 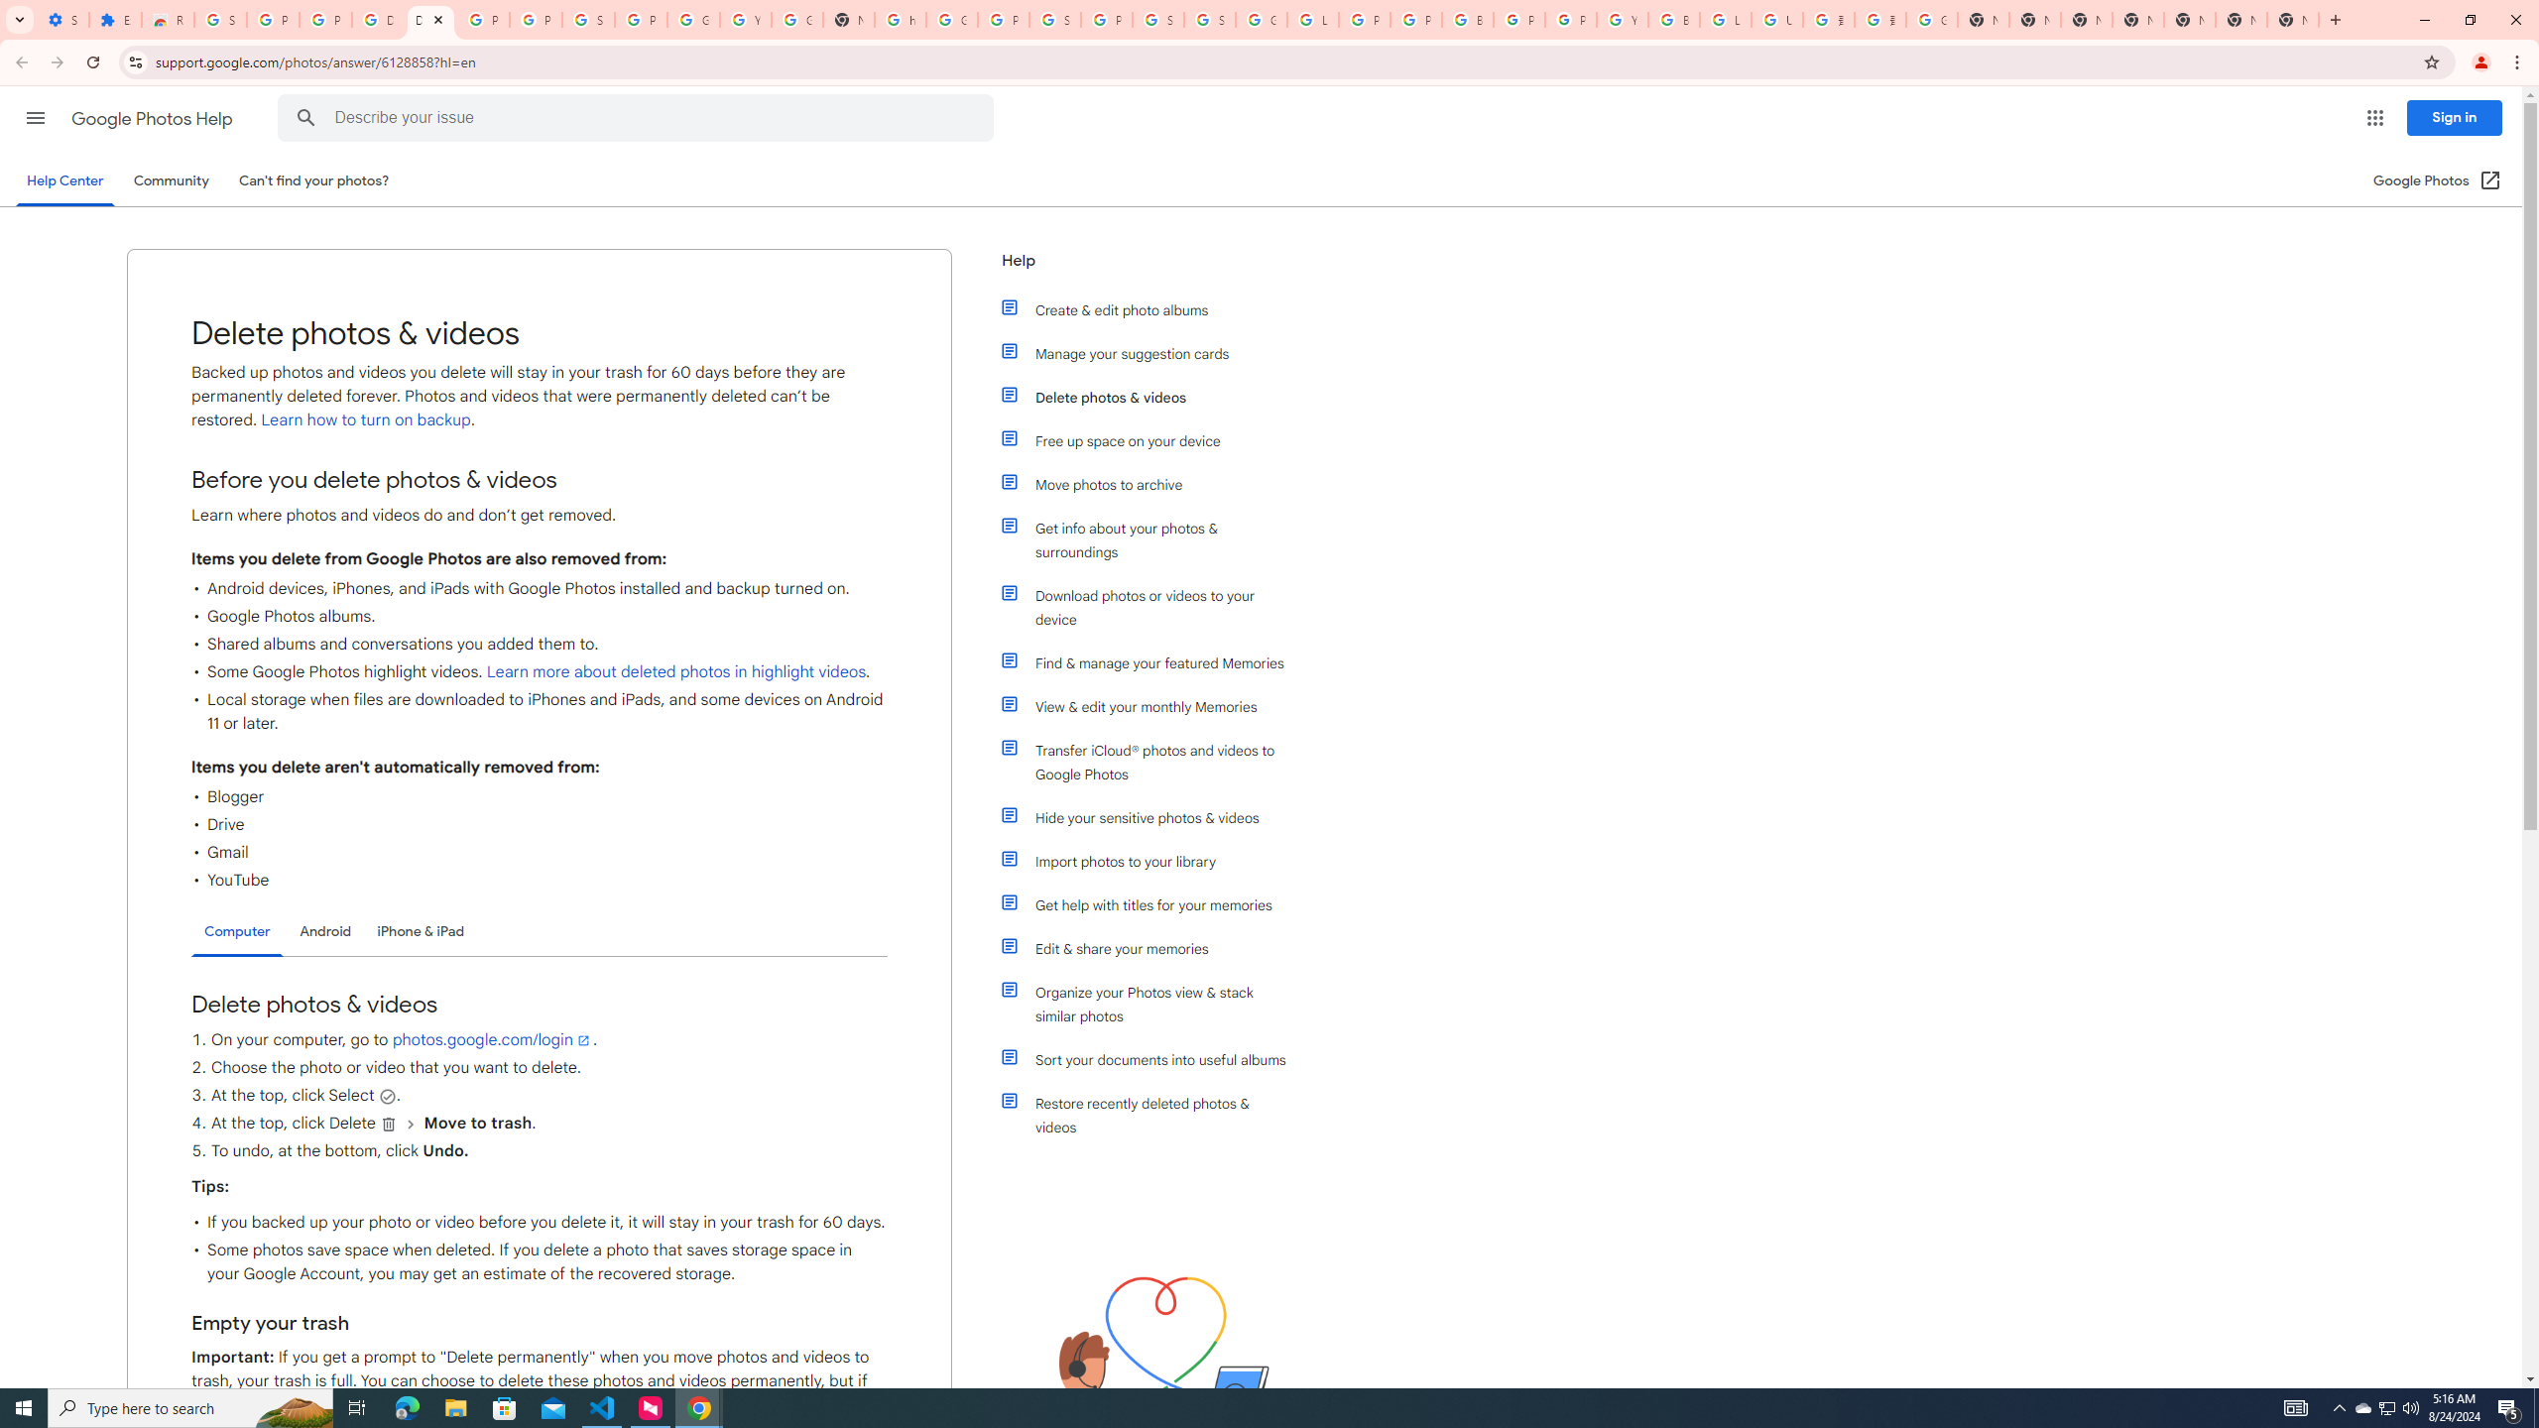 I want to click on Android, so click(x=325, y=931).